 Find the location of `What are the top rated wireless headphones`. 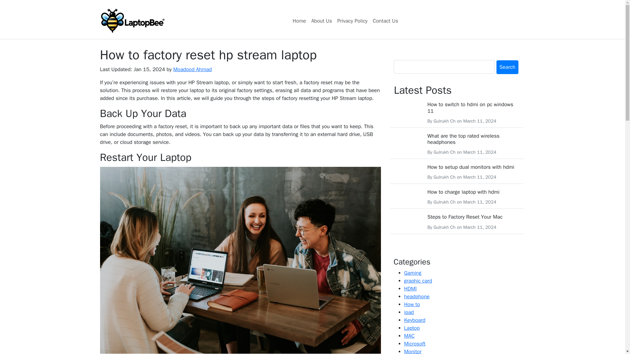

What are the top rated wireless headphones is located at coordinates (463, 139).